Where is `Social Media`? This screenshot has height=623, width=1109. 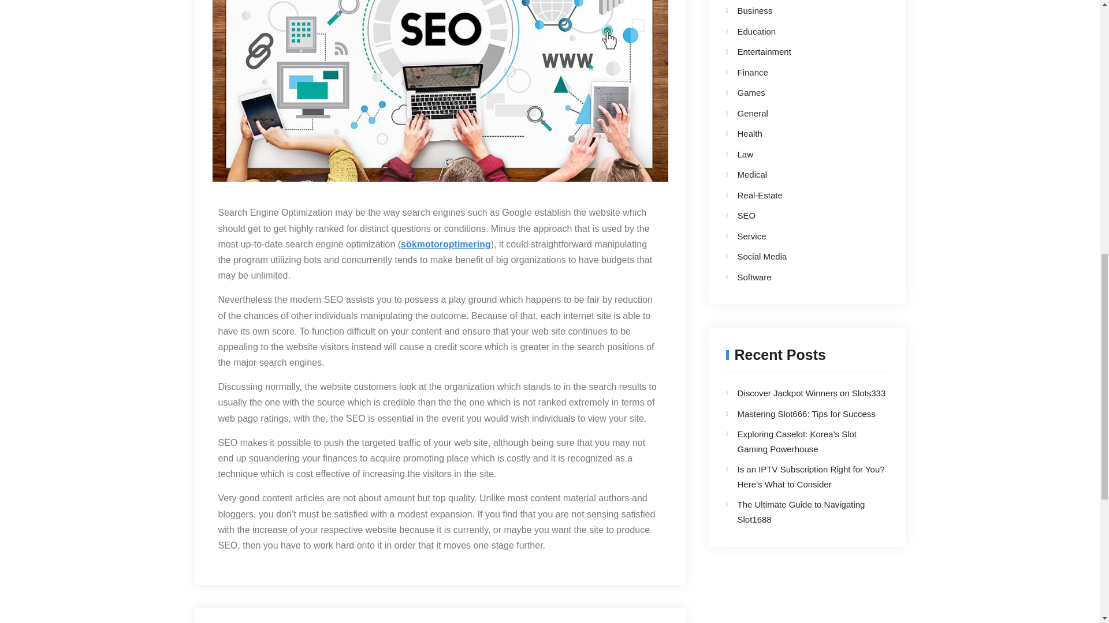
Social Media is located at coordinates (797, 256).